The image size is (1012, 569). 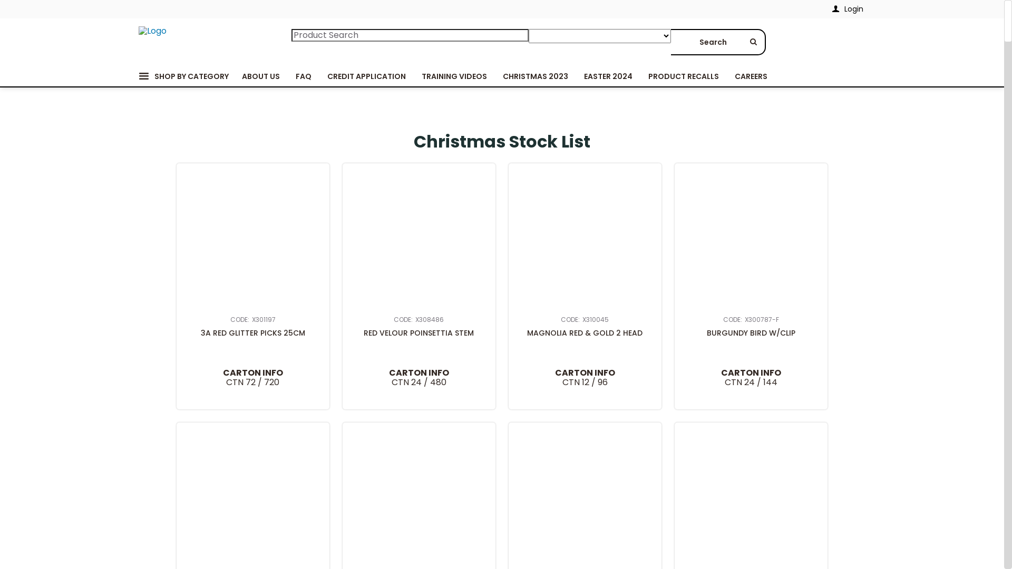 I want to click on CREDIT APPLICATION, so click(x=367, y=76).